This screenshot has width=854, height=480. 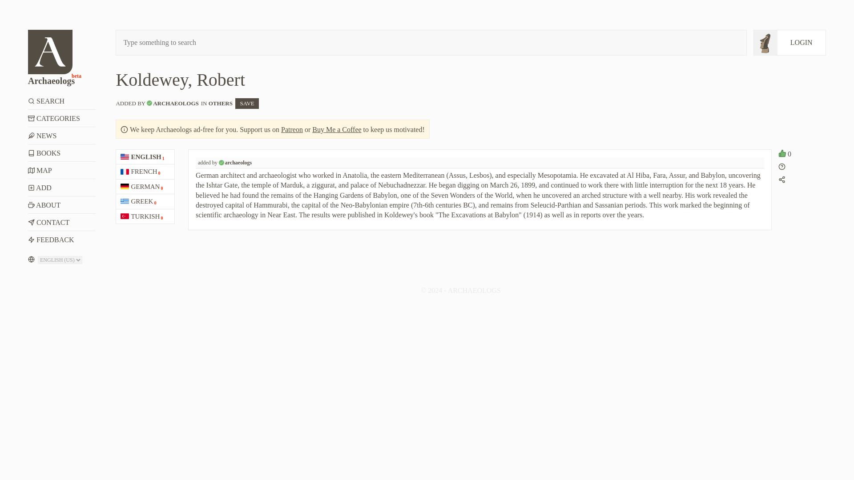 I want to click on  NEWS, so click(x=62, y=136).